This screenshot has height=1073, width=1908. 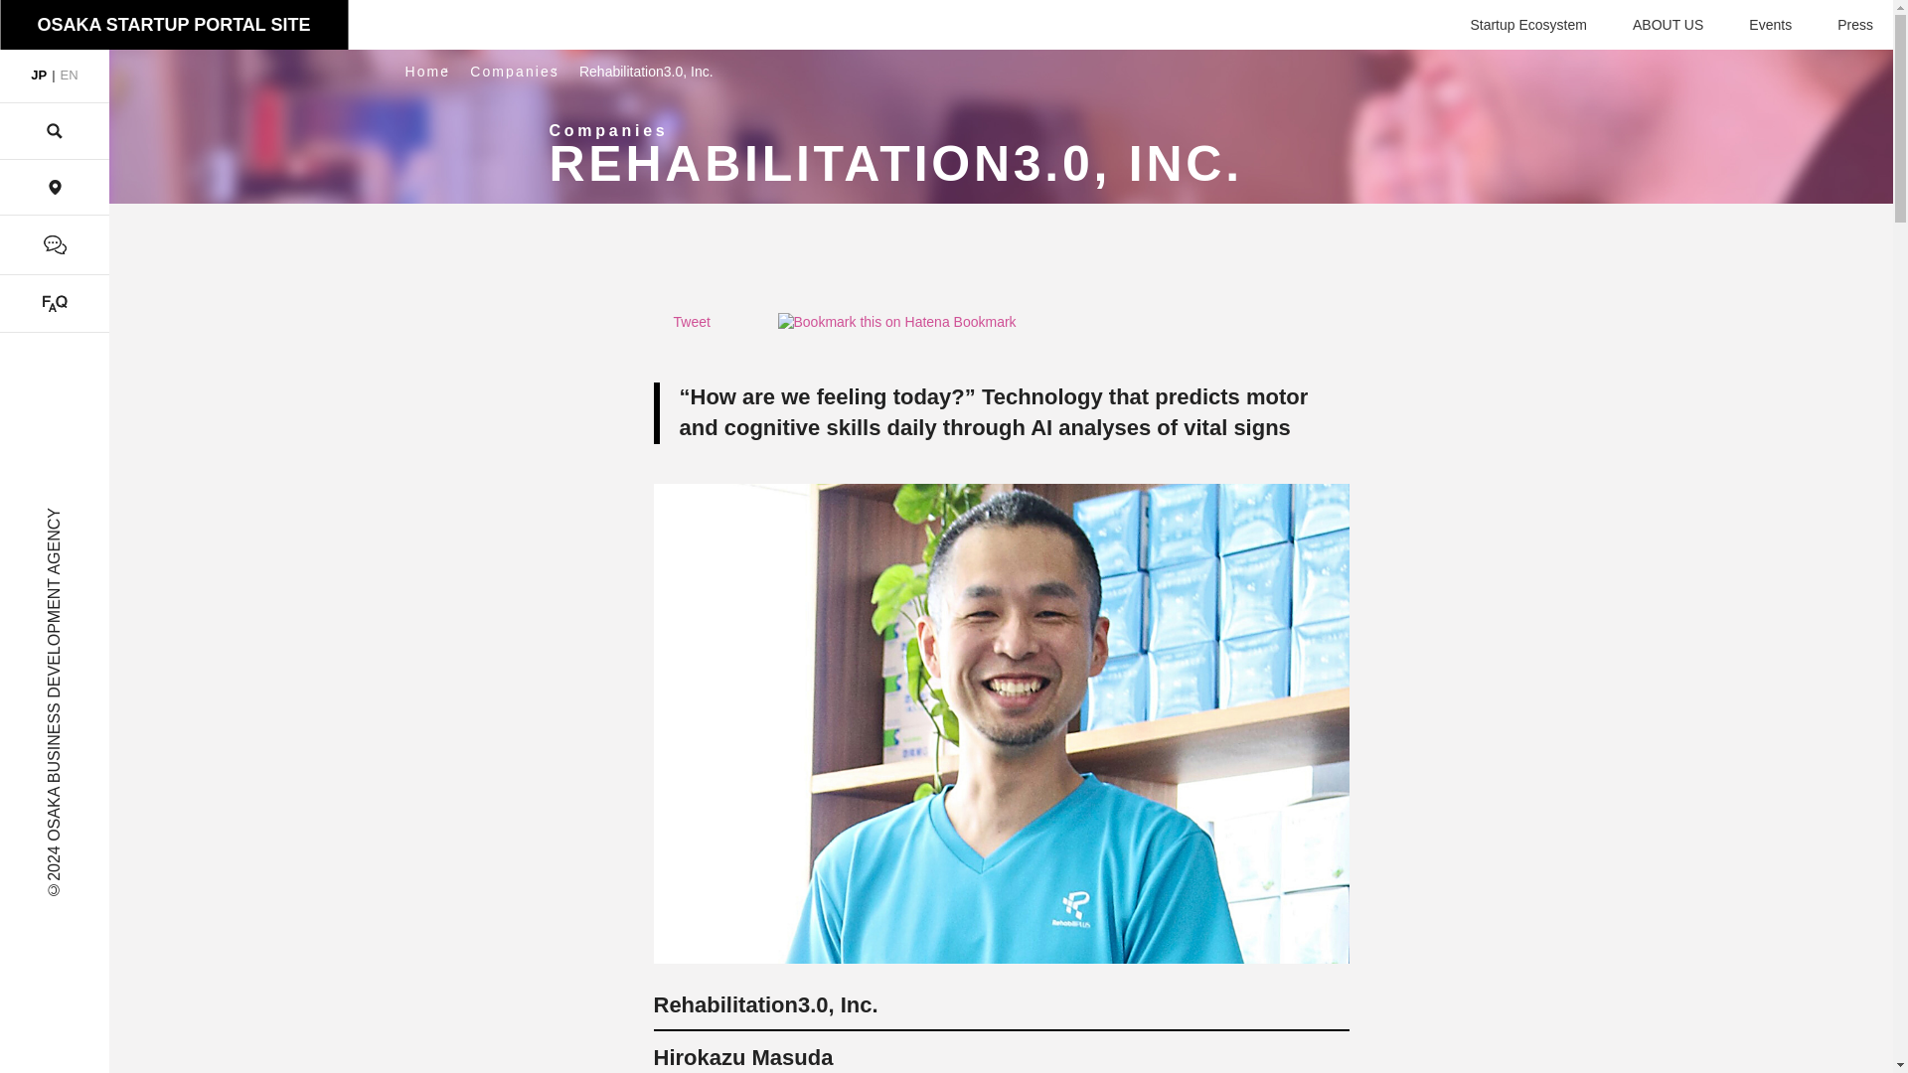 I want to click on Startup Ecosystem, so click(x=1528, y=25).